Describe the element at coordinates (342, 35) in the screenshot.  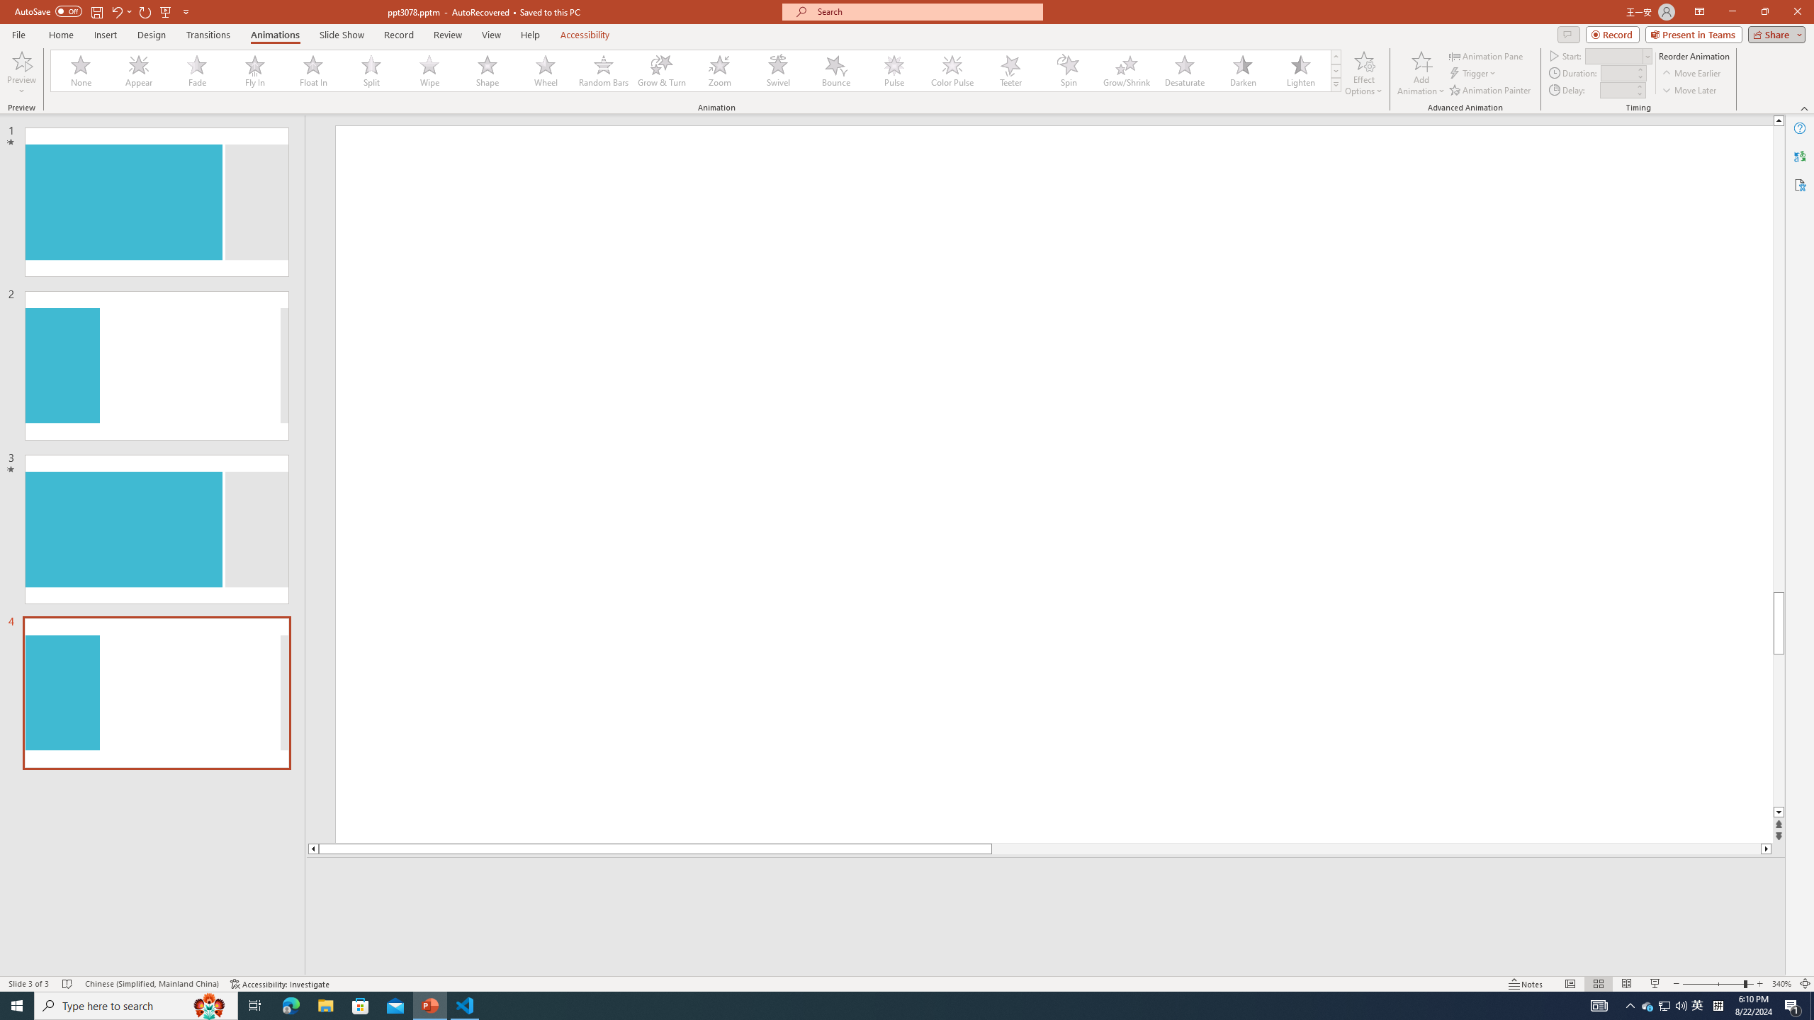
I see `Slide Show` at that location.